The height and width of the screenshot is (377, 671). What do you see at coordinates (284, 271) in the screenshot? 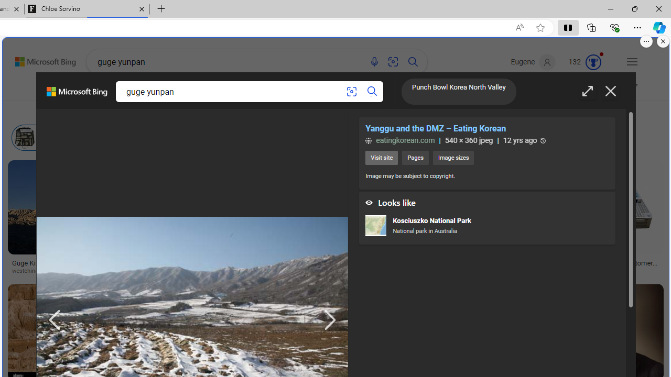
I see `istockphoto.com` at bounding box center [284, 271].